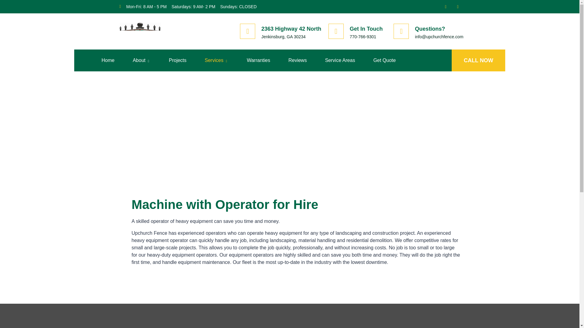 Image resolution: width=584 pixels, height=328 pixels. I want to click on Projects, so click(178, 60).